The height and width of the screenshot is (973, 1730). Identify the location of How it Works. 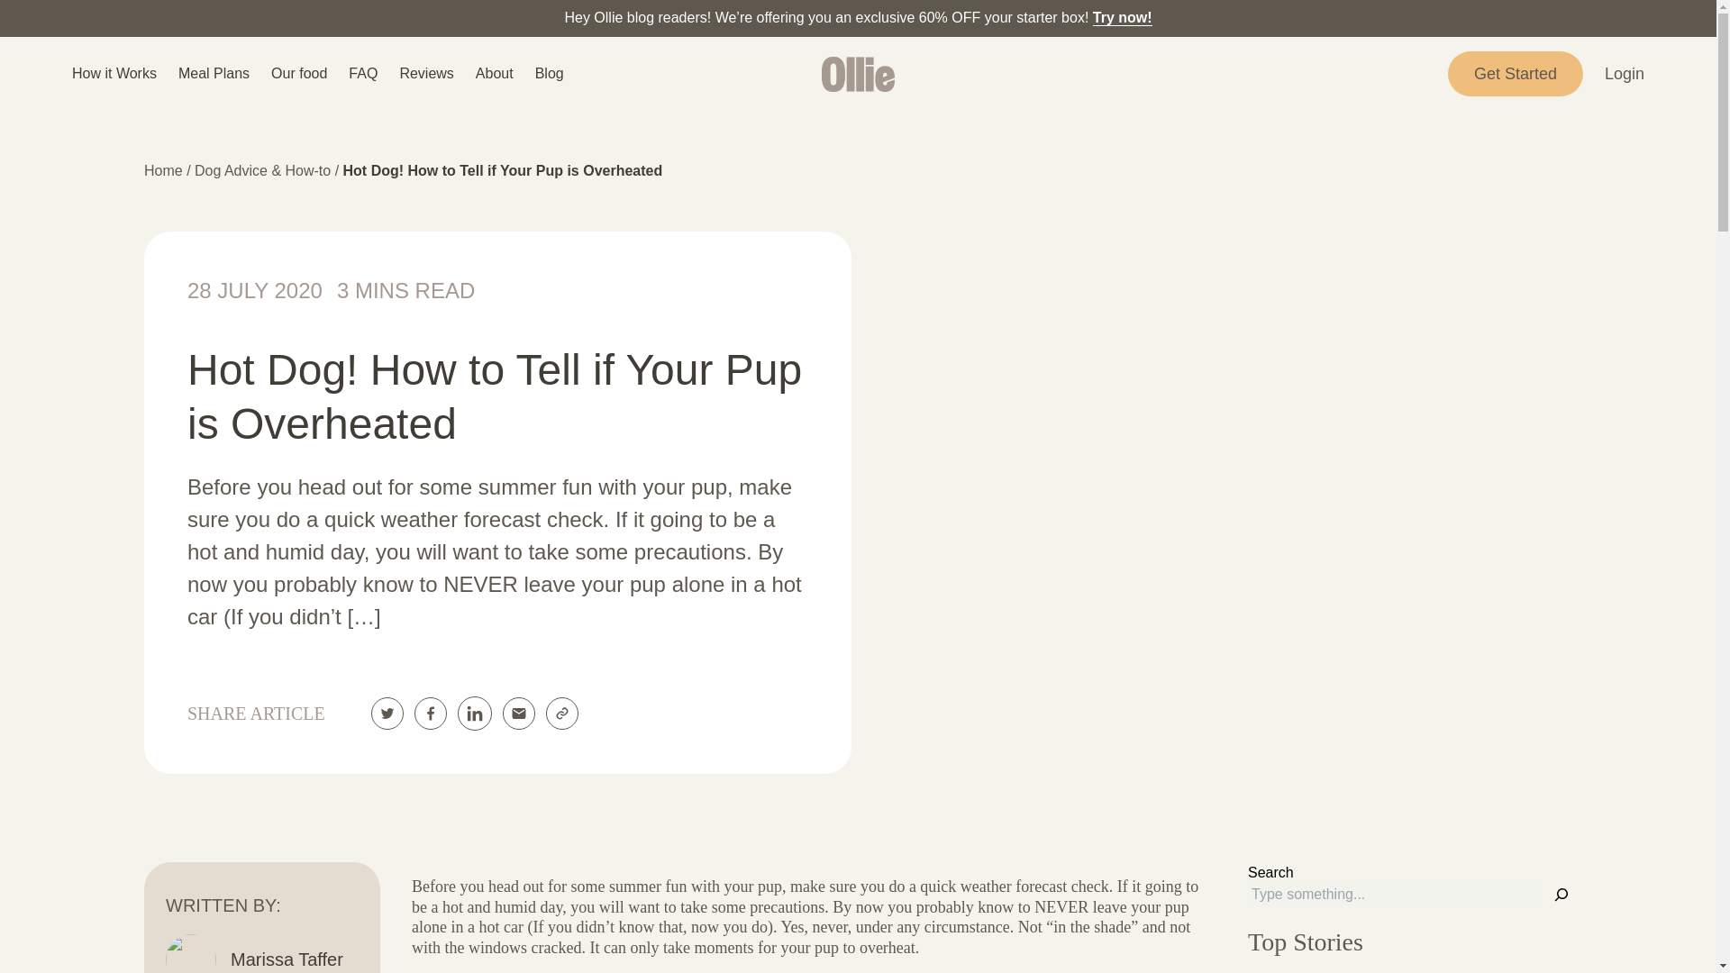
(114, 74).